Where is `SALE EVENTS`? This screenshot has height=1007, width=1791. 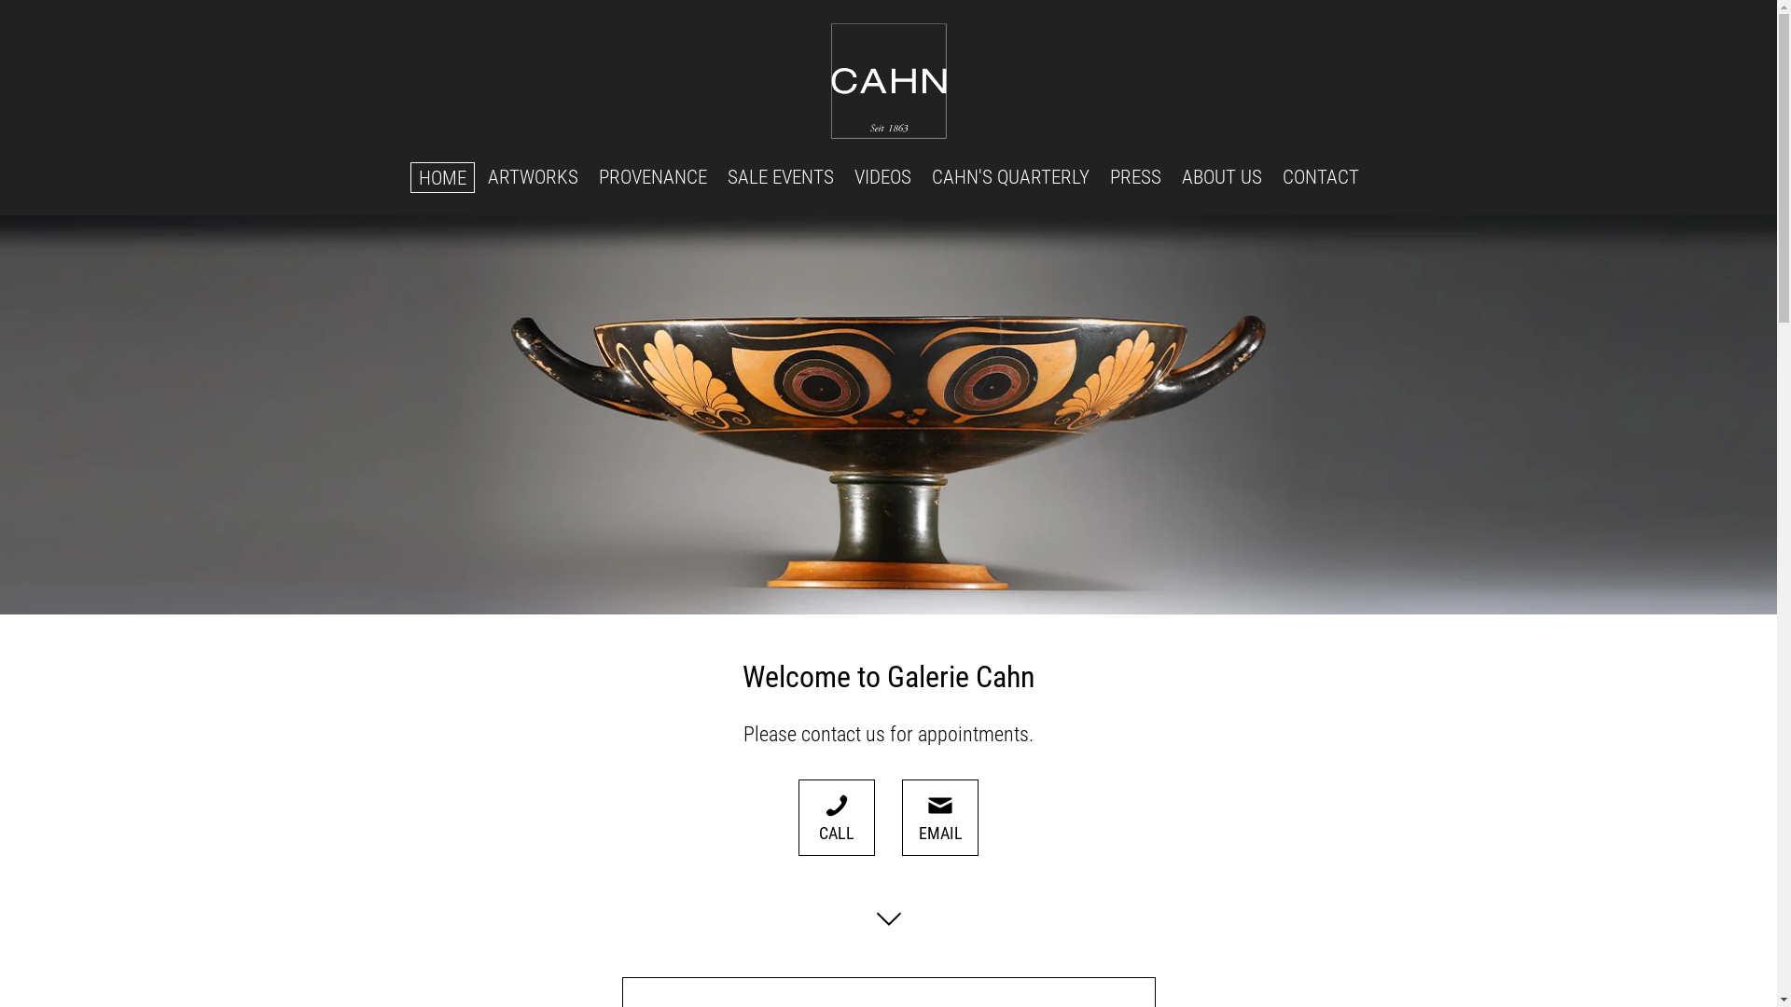 SALE EVENTS is located at coordinates (781, 177).